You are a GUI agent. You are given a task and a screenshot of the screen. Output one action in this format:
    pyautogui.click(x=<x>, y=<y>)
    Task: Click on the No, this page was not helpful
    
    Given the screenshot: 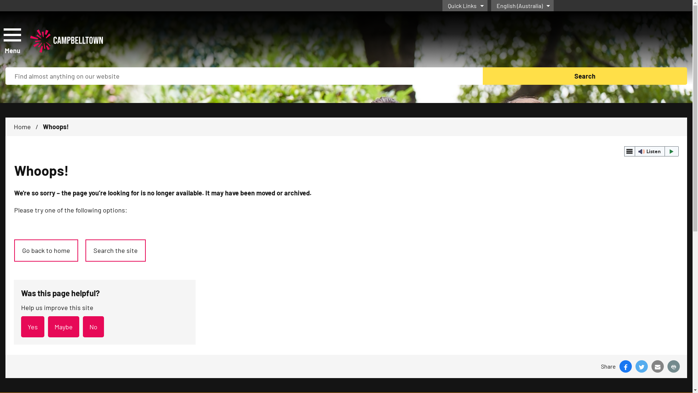 What is the action you would take?
    pyautogui.click(x=93, y=327)
    